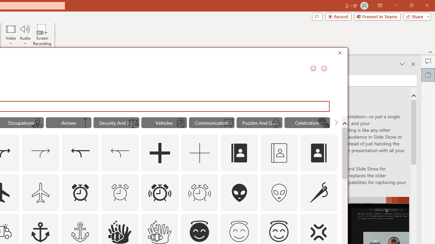 This screenshot has width=435, height=244. What do you see at coordinates (307, 123) in the screenshot?
I see `"Celebration" Icons.` at bounding box center [307, 123].